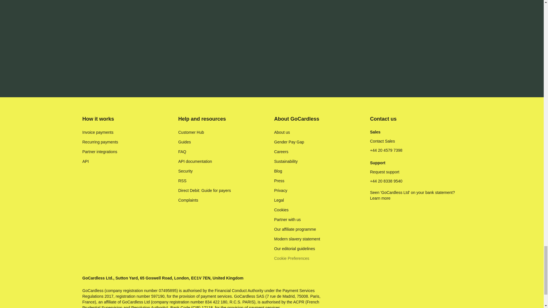 The width and height of the screenshot is (548, 308). What do you see at coordinates (182, 181) in the screenshot?
I see `RSS` at bounding box center [182, 181].